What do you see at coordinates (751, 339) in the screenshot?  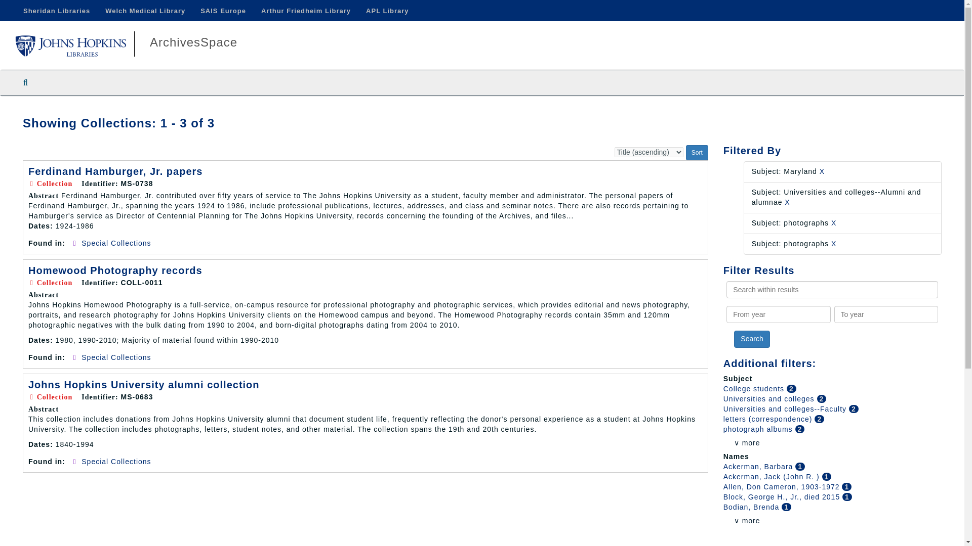 I see `Search` at bounding box center [751, 339].